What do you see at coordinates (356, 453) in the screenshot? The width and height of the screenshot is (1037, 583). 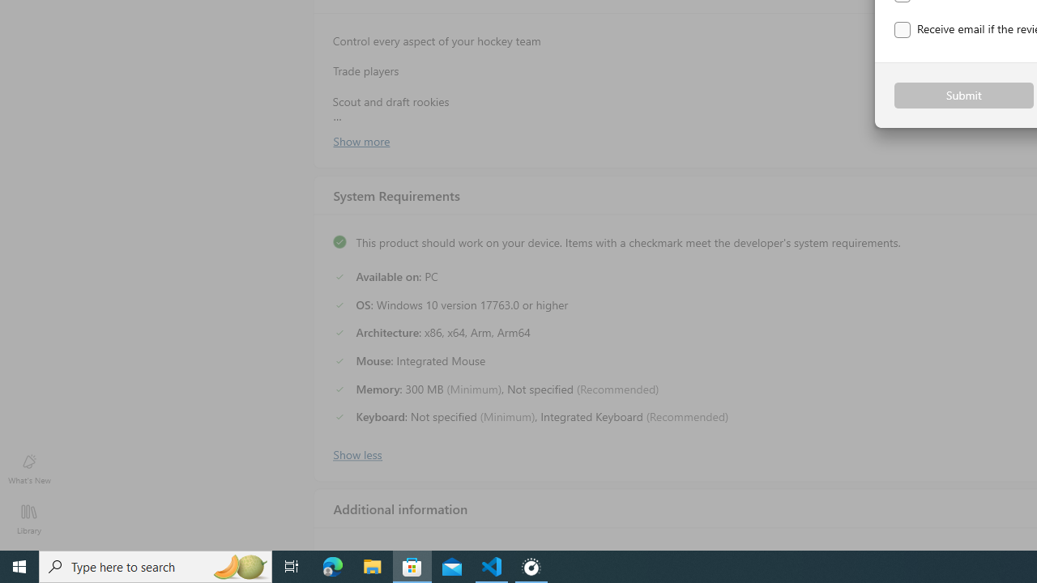 I see `Show less` at bounding box center [356, 453].